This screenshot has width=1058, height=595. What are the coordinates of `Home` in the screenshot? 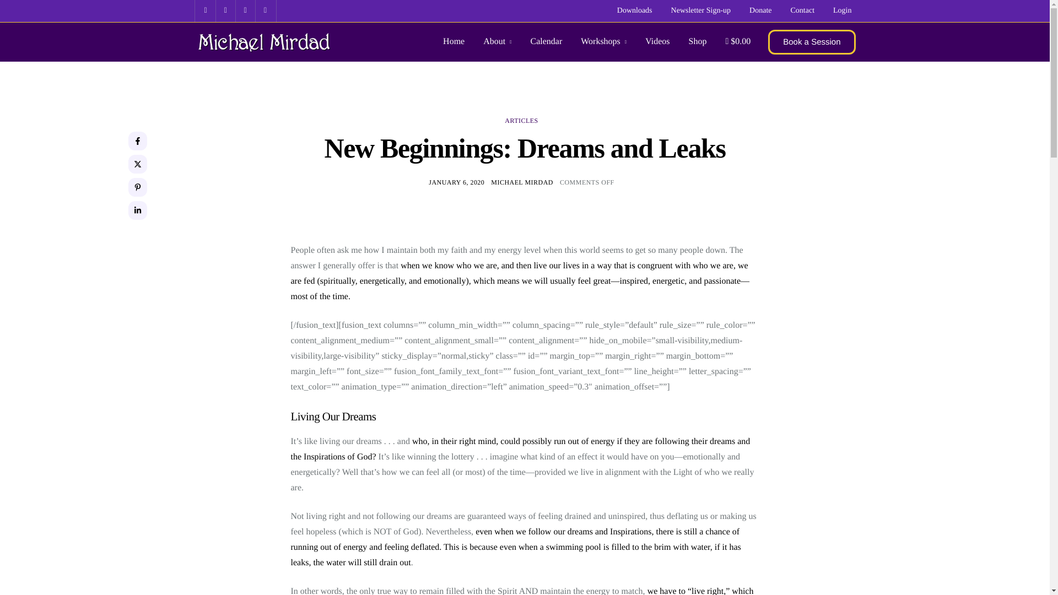 It's located at (454, 42).